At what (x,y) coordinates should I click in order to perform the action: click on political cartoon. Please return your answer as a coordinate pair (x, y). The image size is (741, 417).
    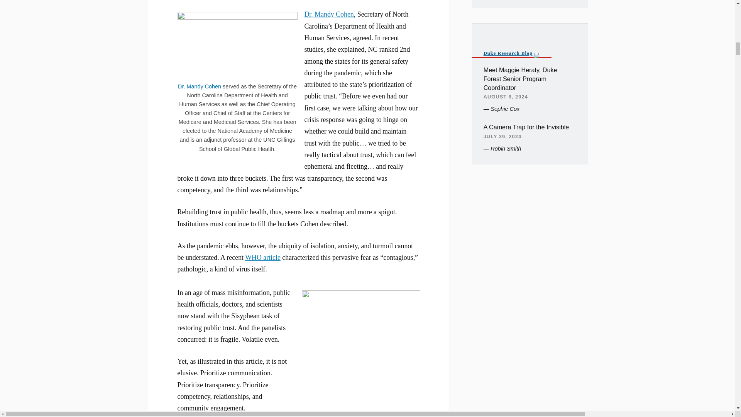
    Looking at the image, I should click on (344, 415).